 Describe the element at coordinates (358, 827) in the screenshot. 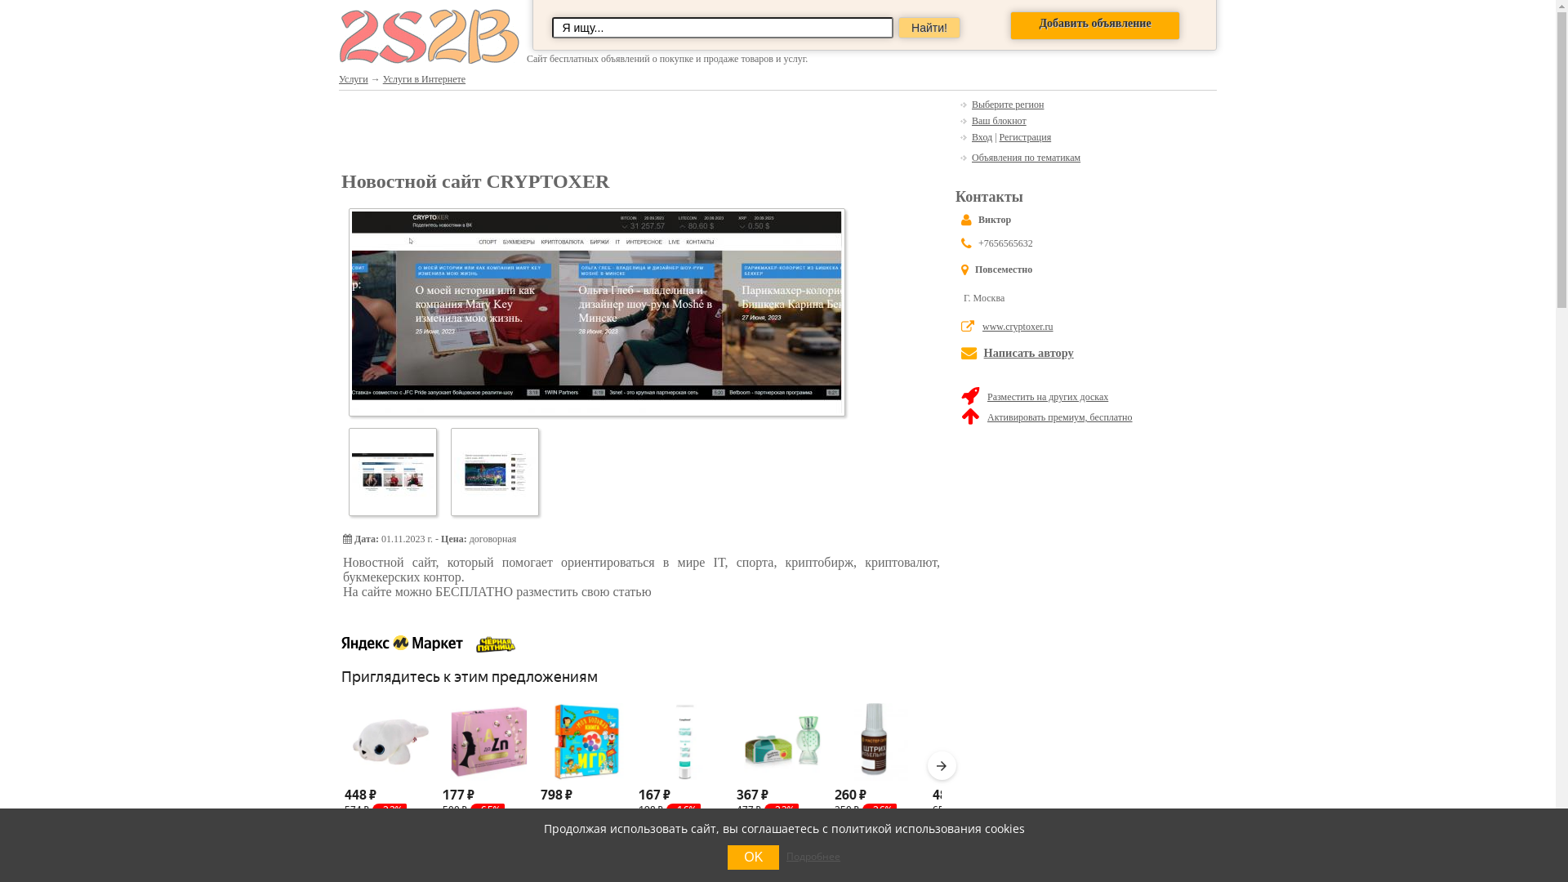

I see `4.9` at that location.